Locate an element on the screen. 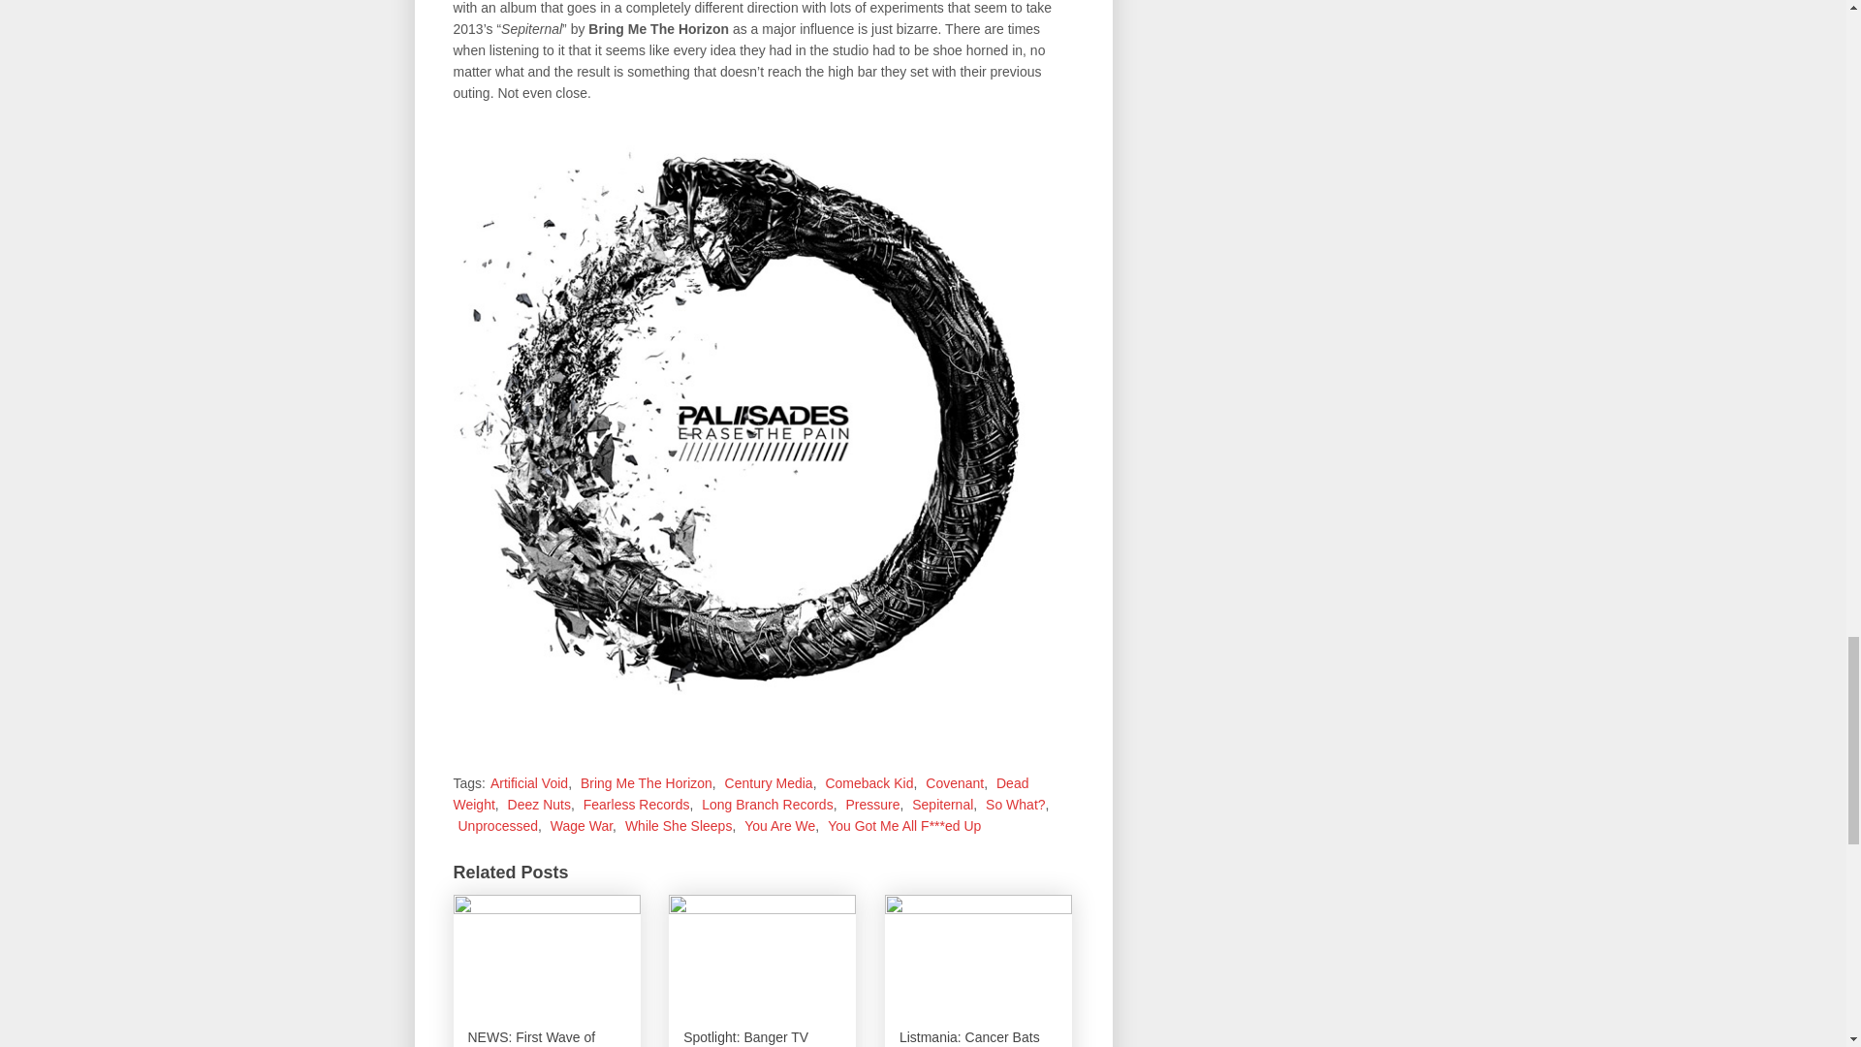  Fearless Records is located at coordinates (637, 805).